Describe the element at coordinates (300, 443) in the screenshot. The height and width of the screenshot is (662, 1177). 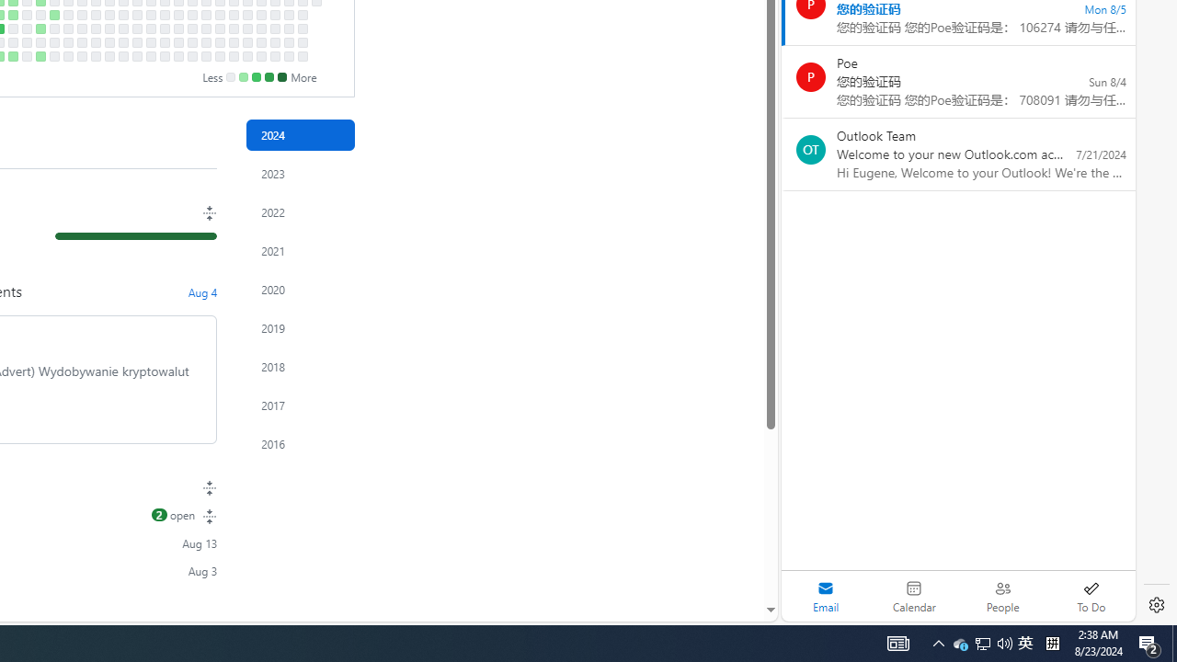
I see `Contribution activity in 2016` at that location.